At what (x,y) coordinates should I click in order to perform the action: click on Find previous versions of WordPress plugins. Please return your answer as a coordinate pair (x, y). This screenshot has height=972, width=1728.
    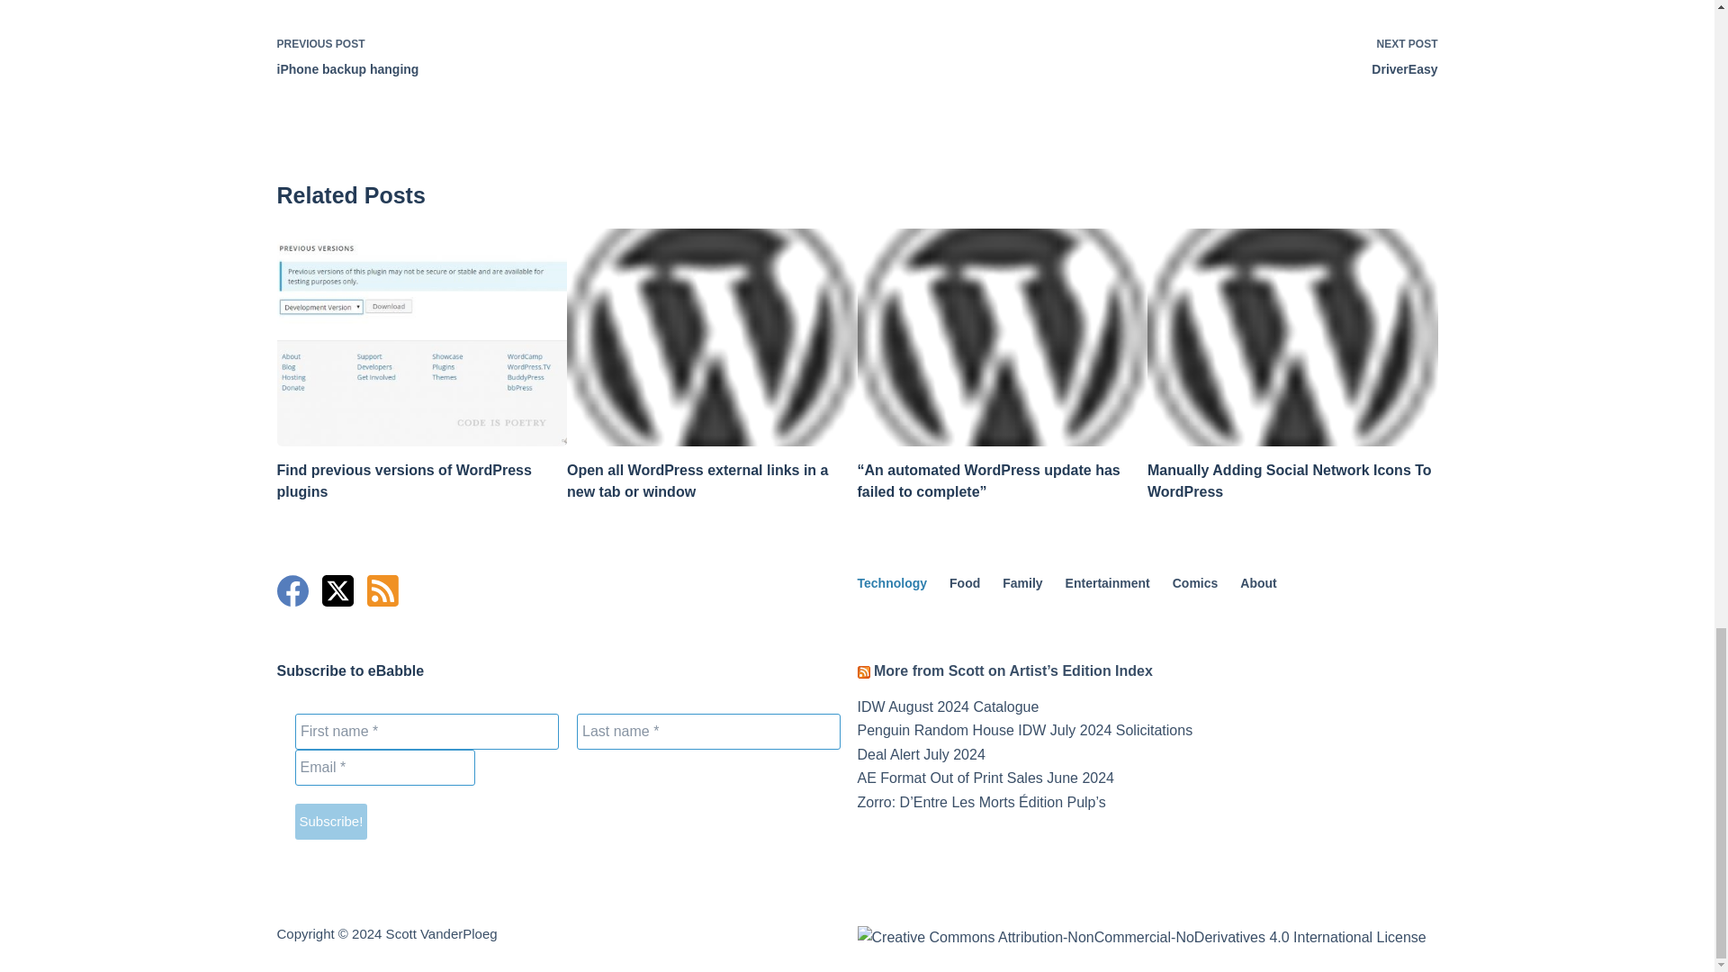
    Looking at the image, I should click on (404, 481).